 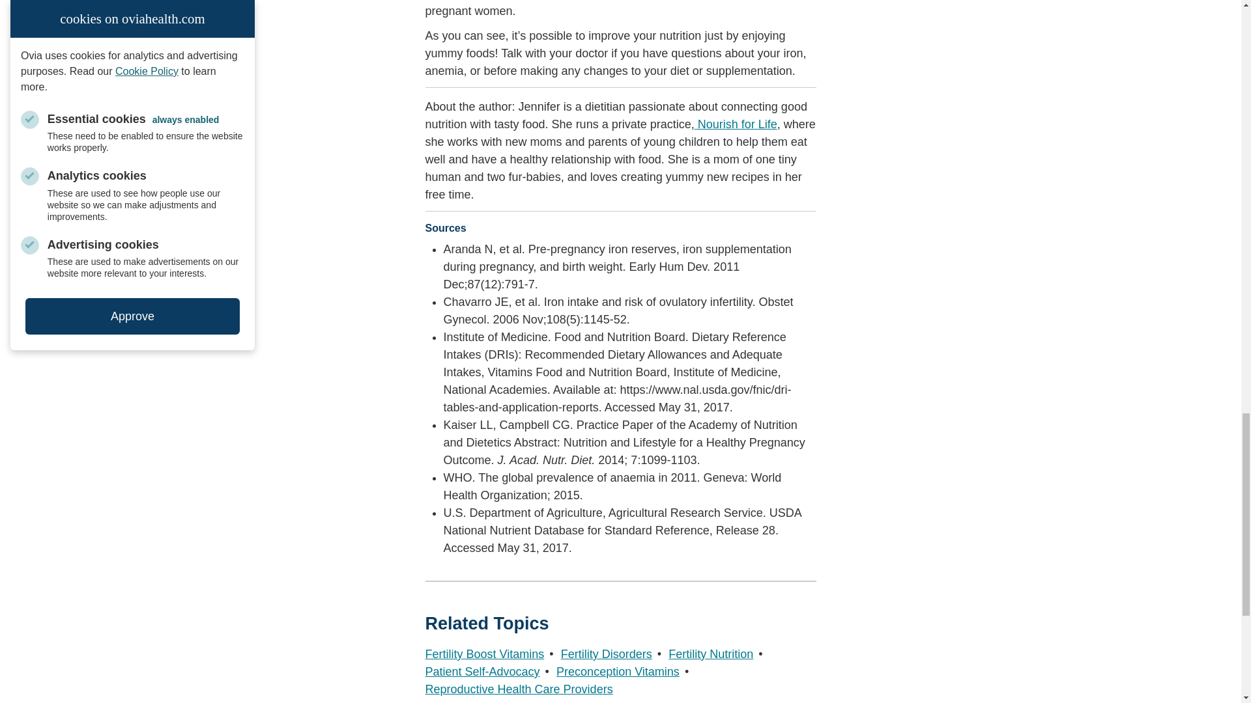 What do you see at coordinates (482, 672) in the screenshot?
I see `Patient Self-Advocacy` at bounding box center [482, 672].